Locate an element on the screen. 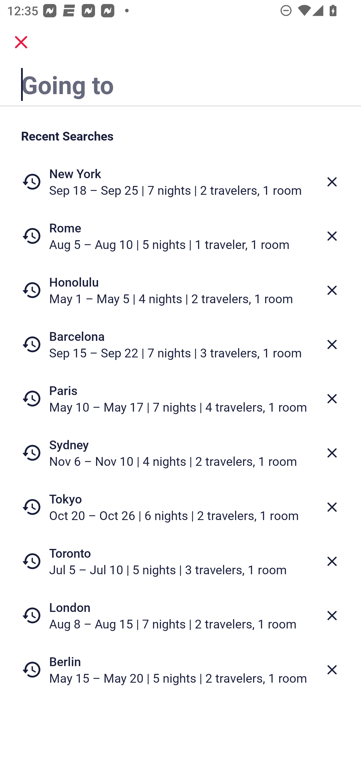 The image size is (361, 763). Delete from recent searches is located at coordinates (332, 561).